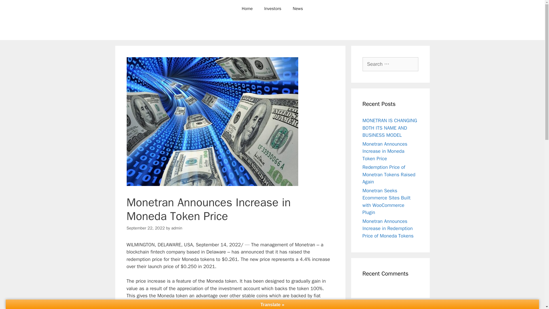 This screenshot has width=549, height=309. I want to click on Monetran Announces Increase in Moneda Token Price, so click(385, 151).